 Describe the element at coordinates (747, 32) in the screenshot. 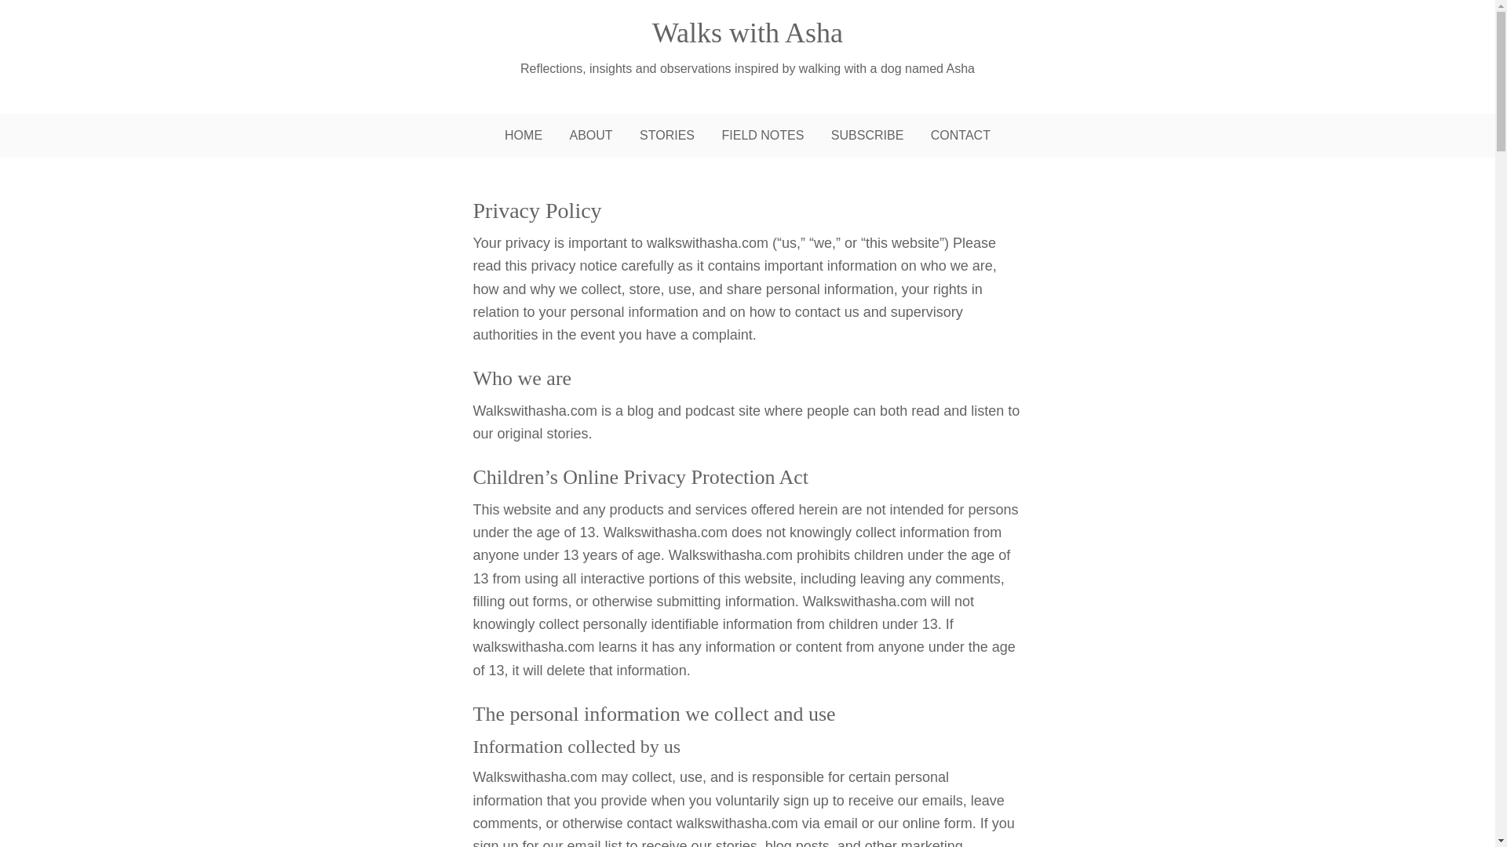

I see `Walks with Asha` at that location.